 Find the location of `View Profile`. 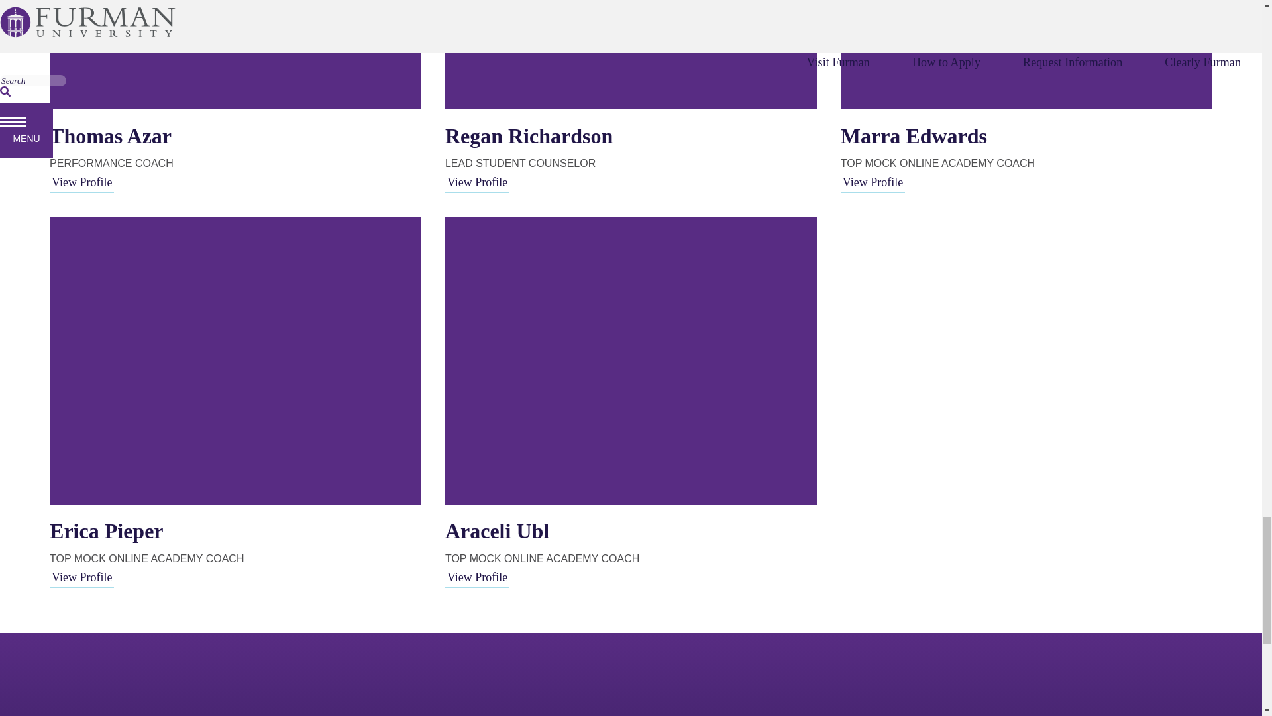

View Profile is located at coordinates (477, 577).